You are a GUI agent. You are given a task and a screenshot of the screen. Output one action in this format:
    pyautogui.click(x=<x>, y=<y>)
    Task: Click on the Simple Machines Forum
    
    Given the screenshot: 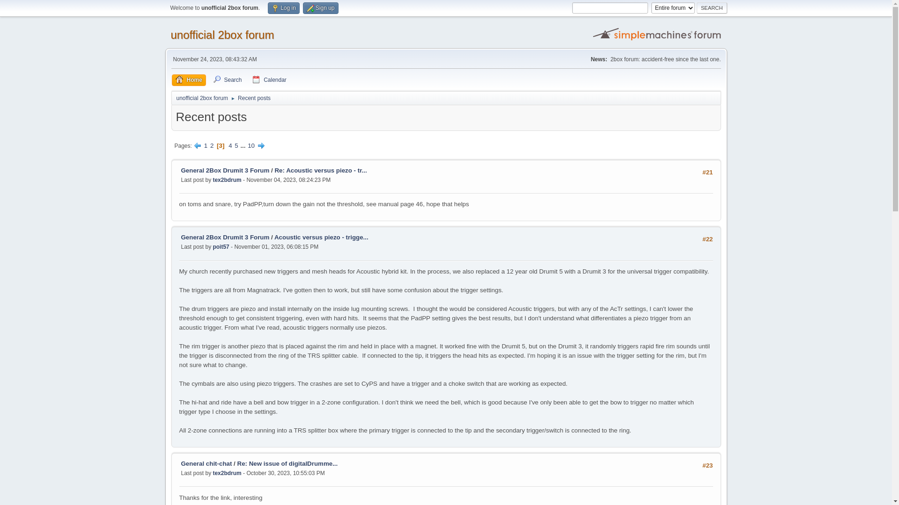 What is the action you would take?
    pyautogui.click(x=658, y=34)
    